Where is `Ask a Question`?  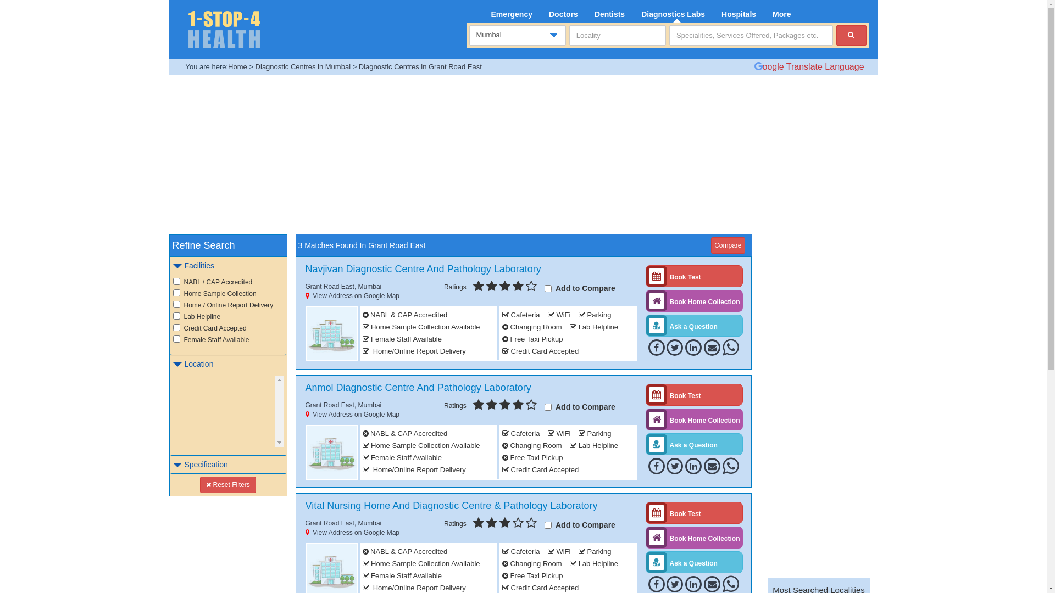
Ask a Question is located at coordinates (693, 562).